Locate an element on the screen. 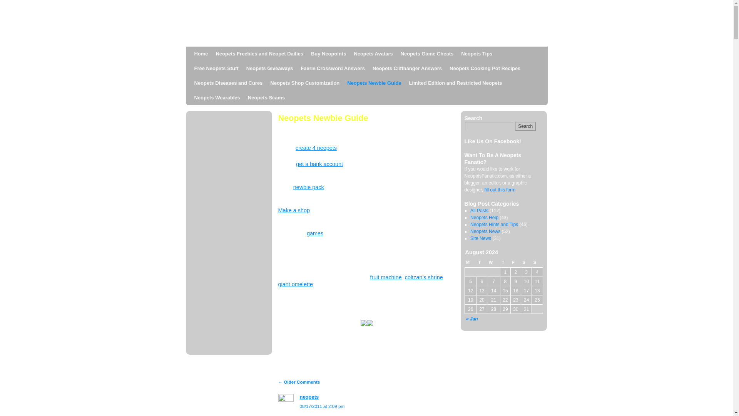 This screenshot has height=416, width=739. Free Neopets Stuff is located at coordinates (216, 68).